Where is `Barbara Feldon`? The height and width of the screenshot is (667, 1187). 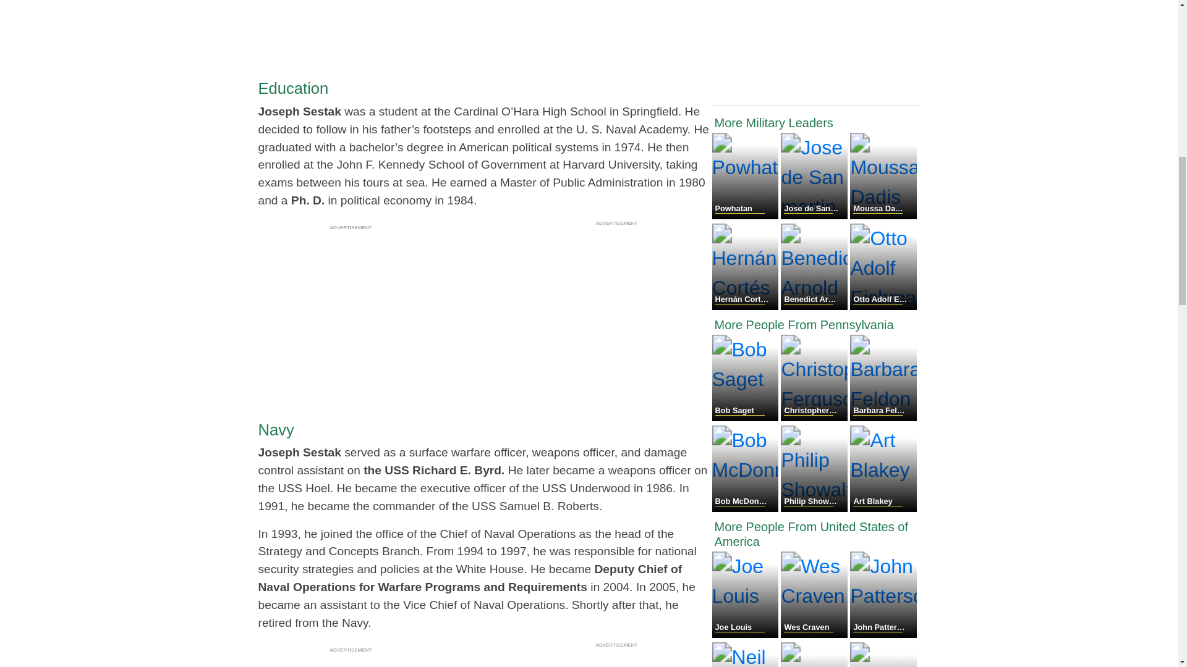 Barbara Feldon is located at coordinates (883, 417).